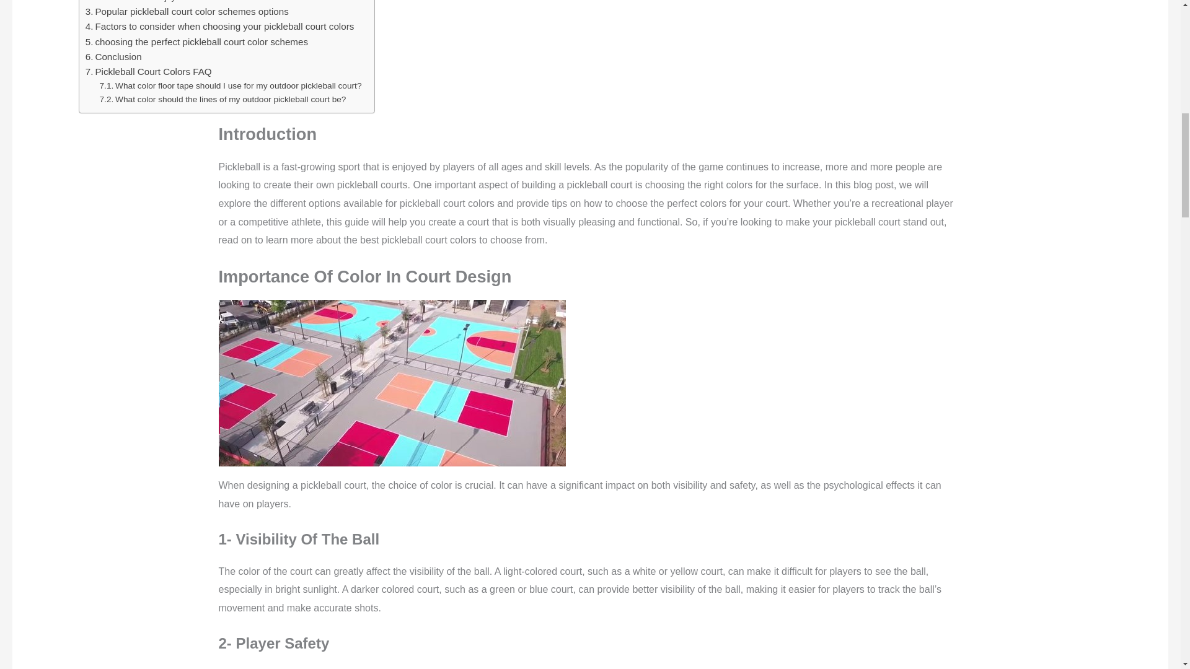 Image resolution: width=1190 pixels, height=669 pixels. Describe the element at coordinates (197, 42) in the screenshot. I see `choosing the perfect pickleball court color schemes` at that location.